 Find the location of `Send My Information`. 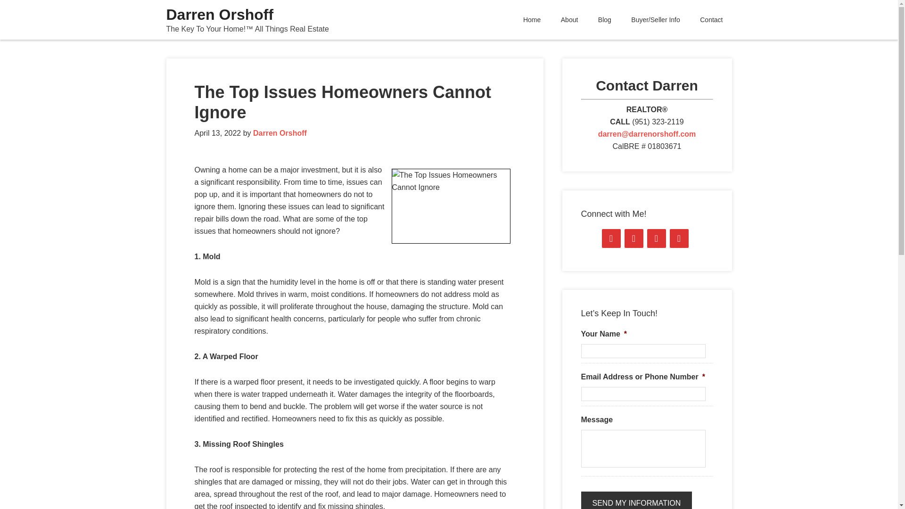

Send My Information is located at coordinates (636, 501).